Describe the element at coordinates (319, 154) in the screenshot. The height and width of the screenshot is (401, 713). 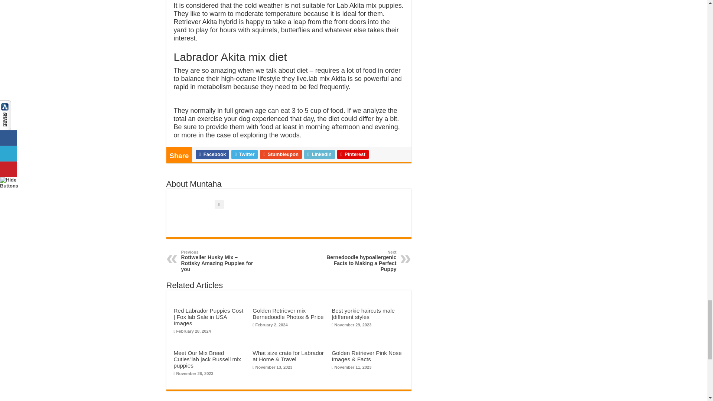
I see `LinkedIn` at that location.